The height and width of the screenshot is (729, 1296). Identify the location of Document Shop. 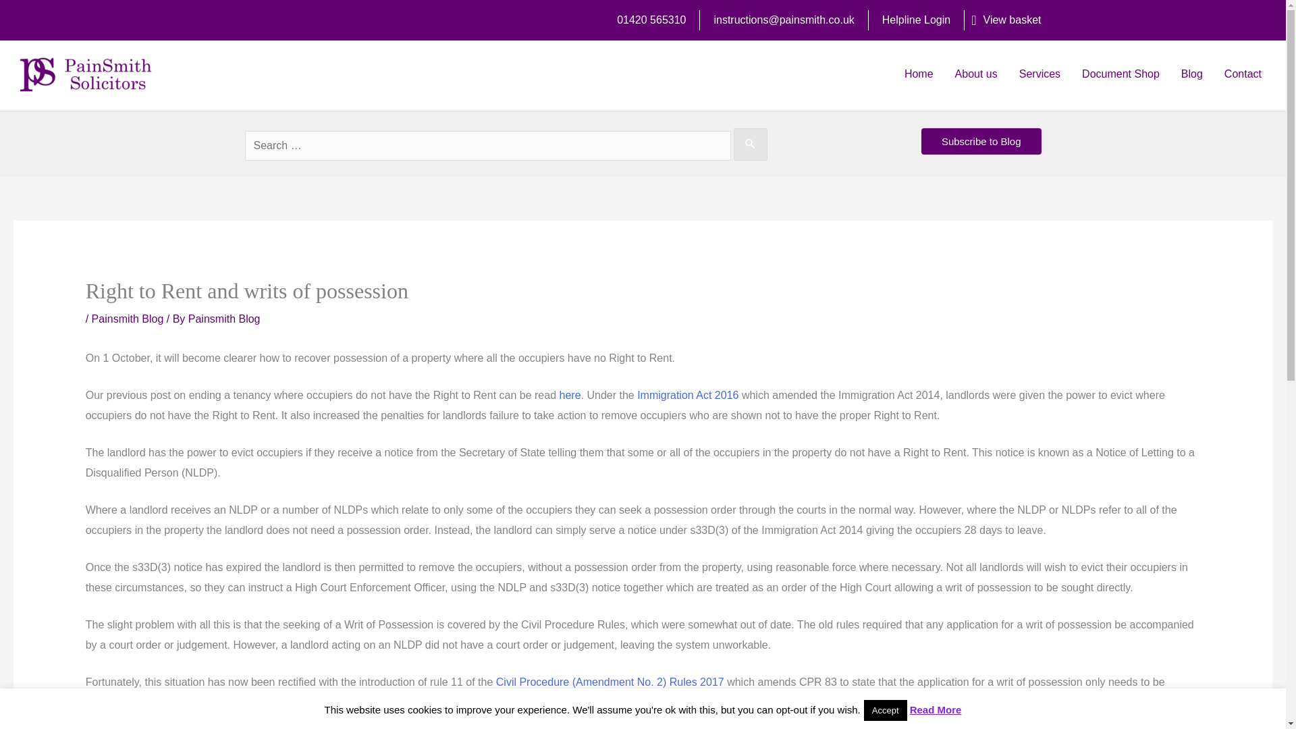
(1120, 74).